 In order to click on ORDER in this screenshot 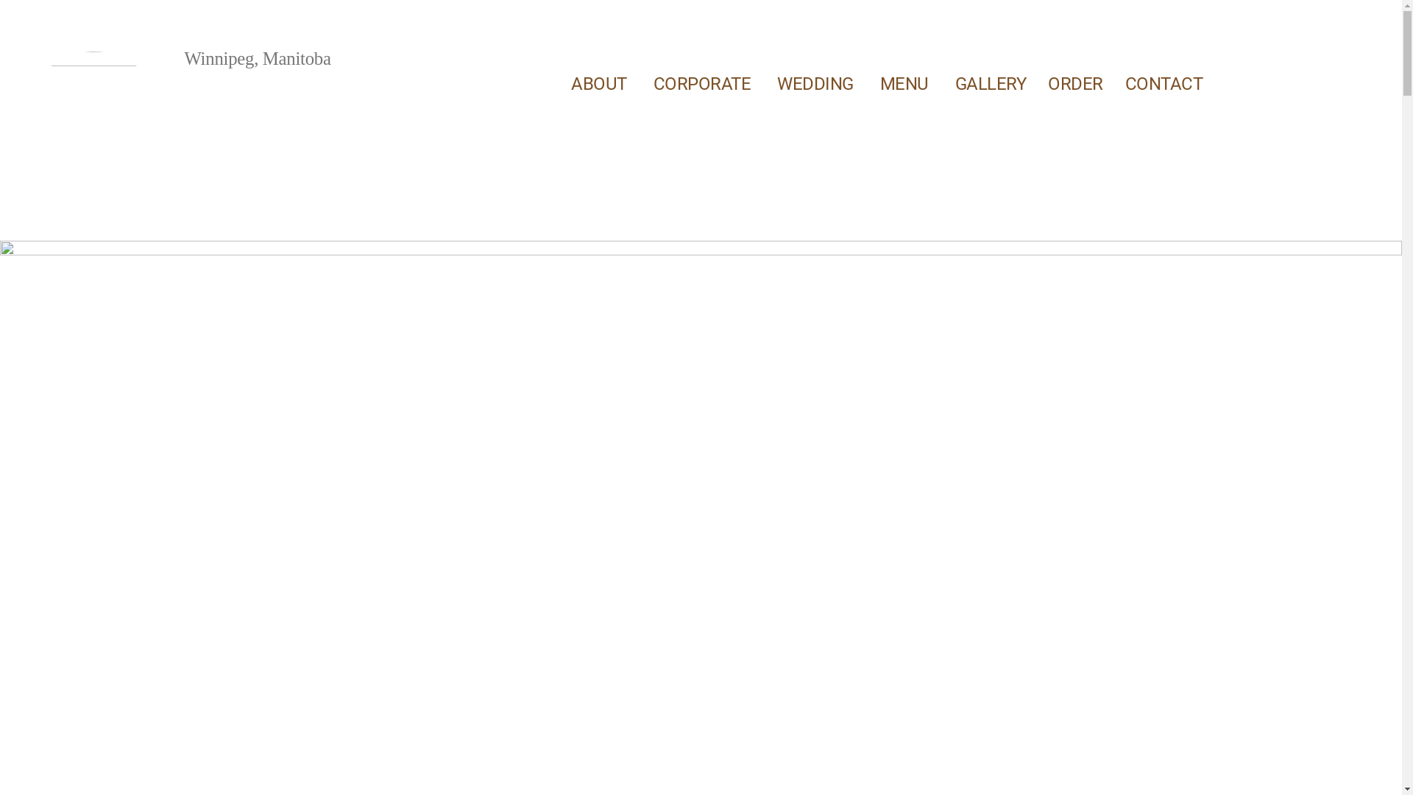, I will do `click(1076, 84)`.